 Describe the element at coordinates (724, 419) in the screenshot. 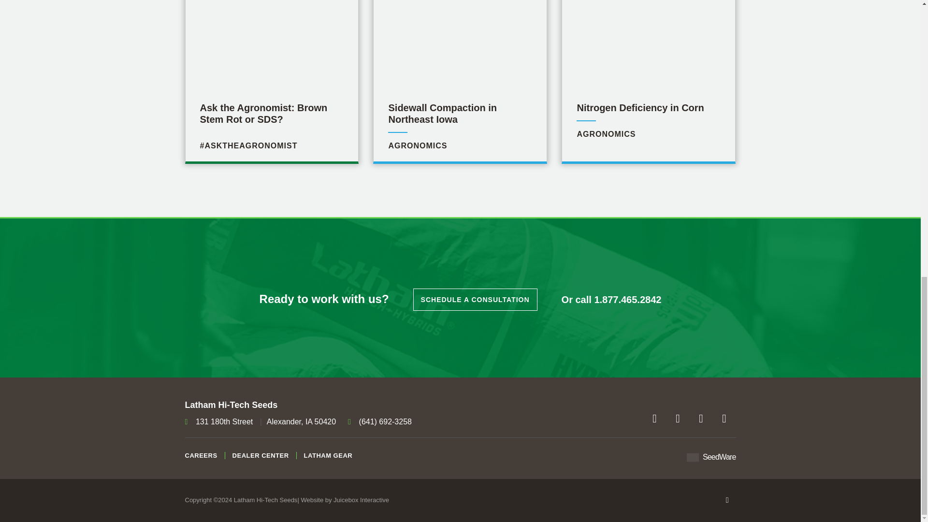

I see `Find us on Facebook` at that location.